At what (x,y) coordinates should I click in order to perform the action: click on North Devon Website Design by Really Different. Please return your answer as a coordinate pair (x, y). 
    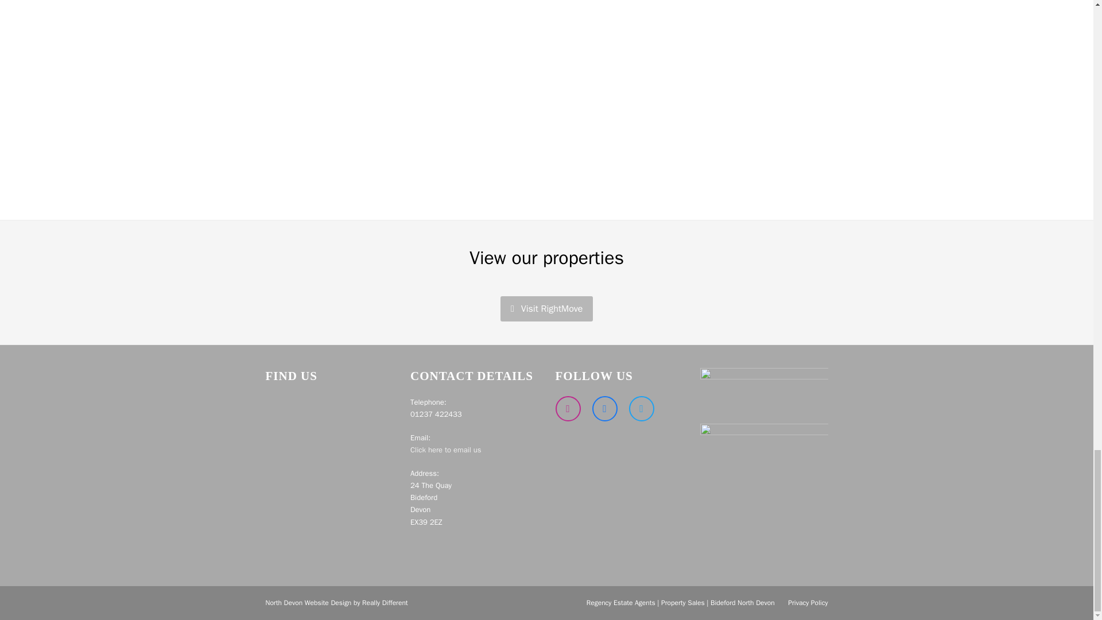
    Looking at the image, I should click on (336, 603).